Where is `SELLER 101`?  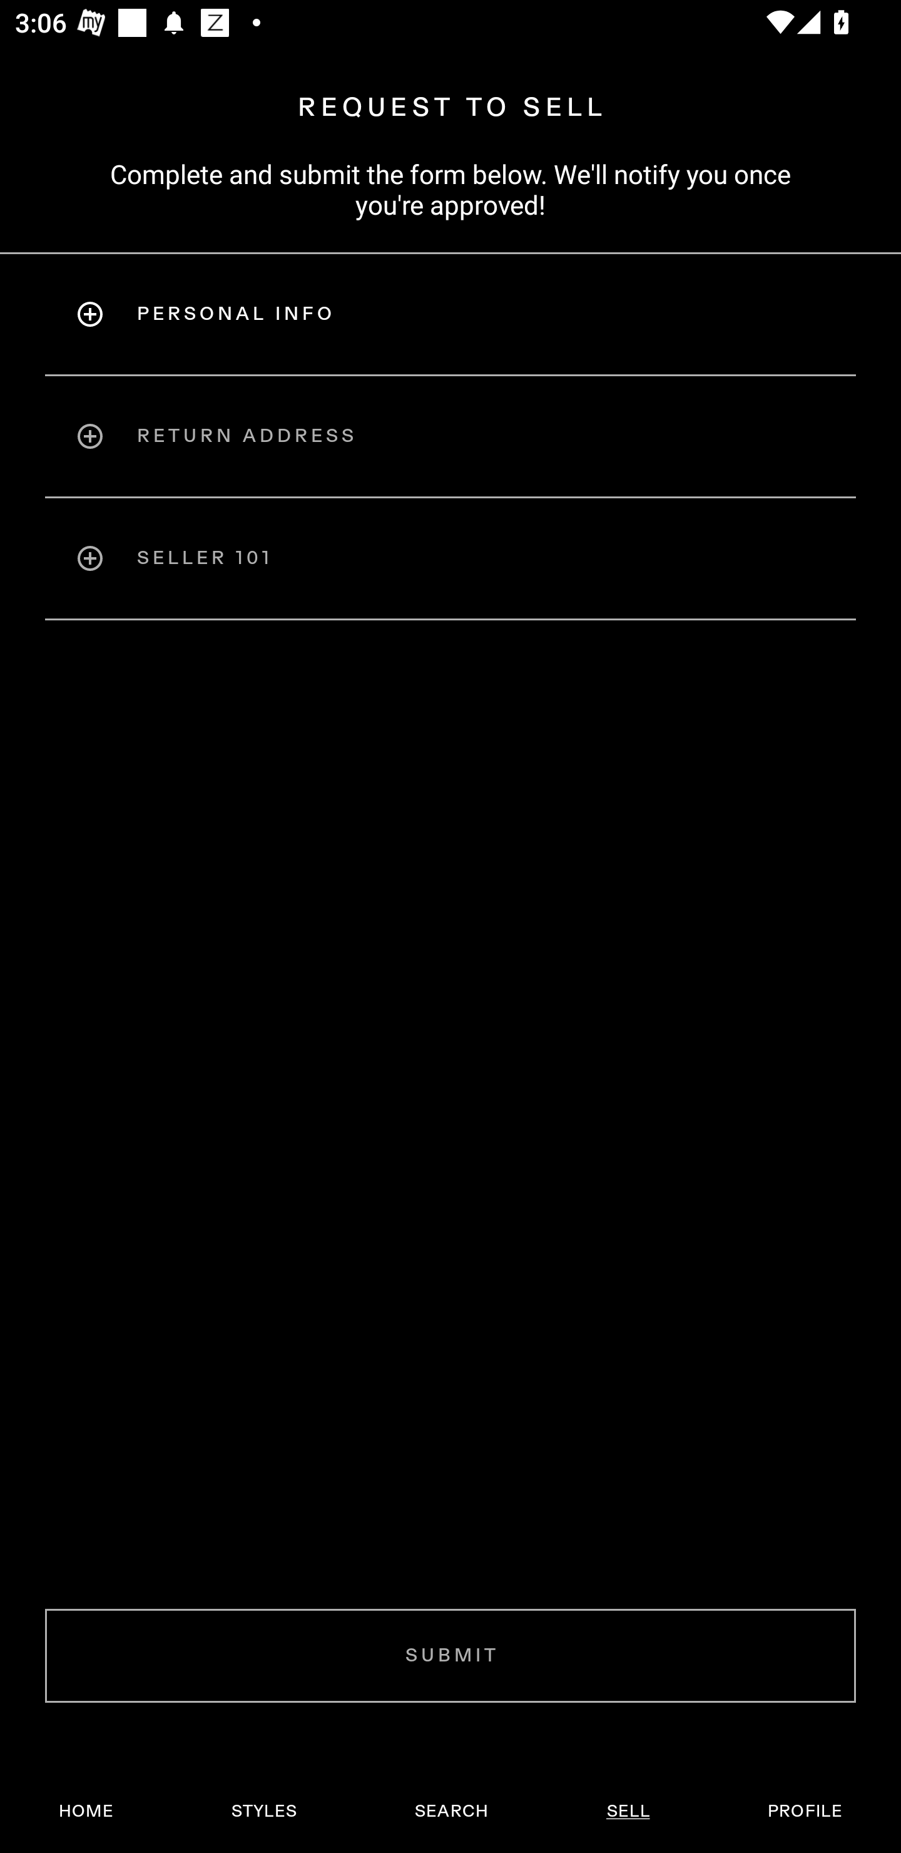
SELLER 101 is located at coordinates (450, 558).